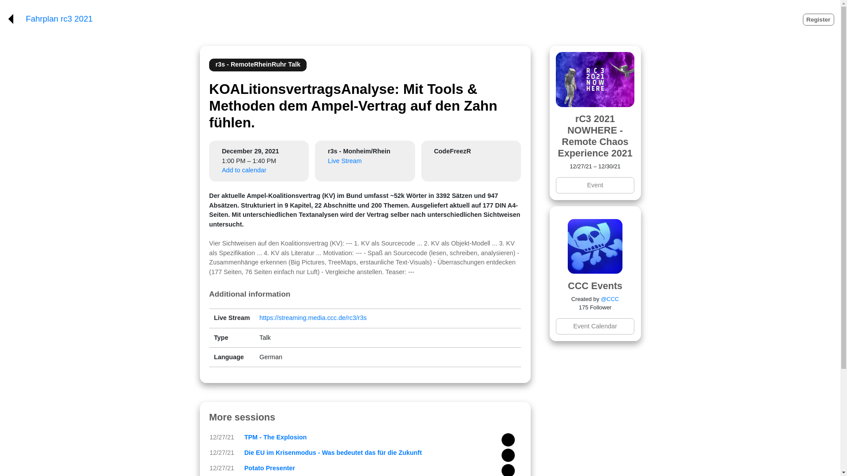 This screenshot has width=847, height=476. Describe the element at coordinates (59, 19) in the screenshot. I see `Fahrplan rc3 2021` at that location.